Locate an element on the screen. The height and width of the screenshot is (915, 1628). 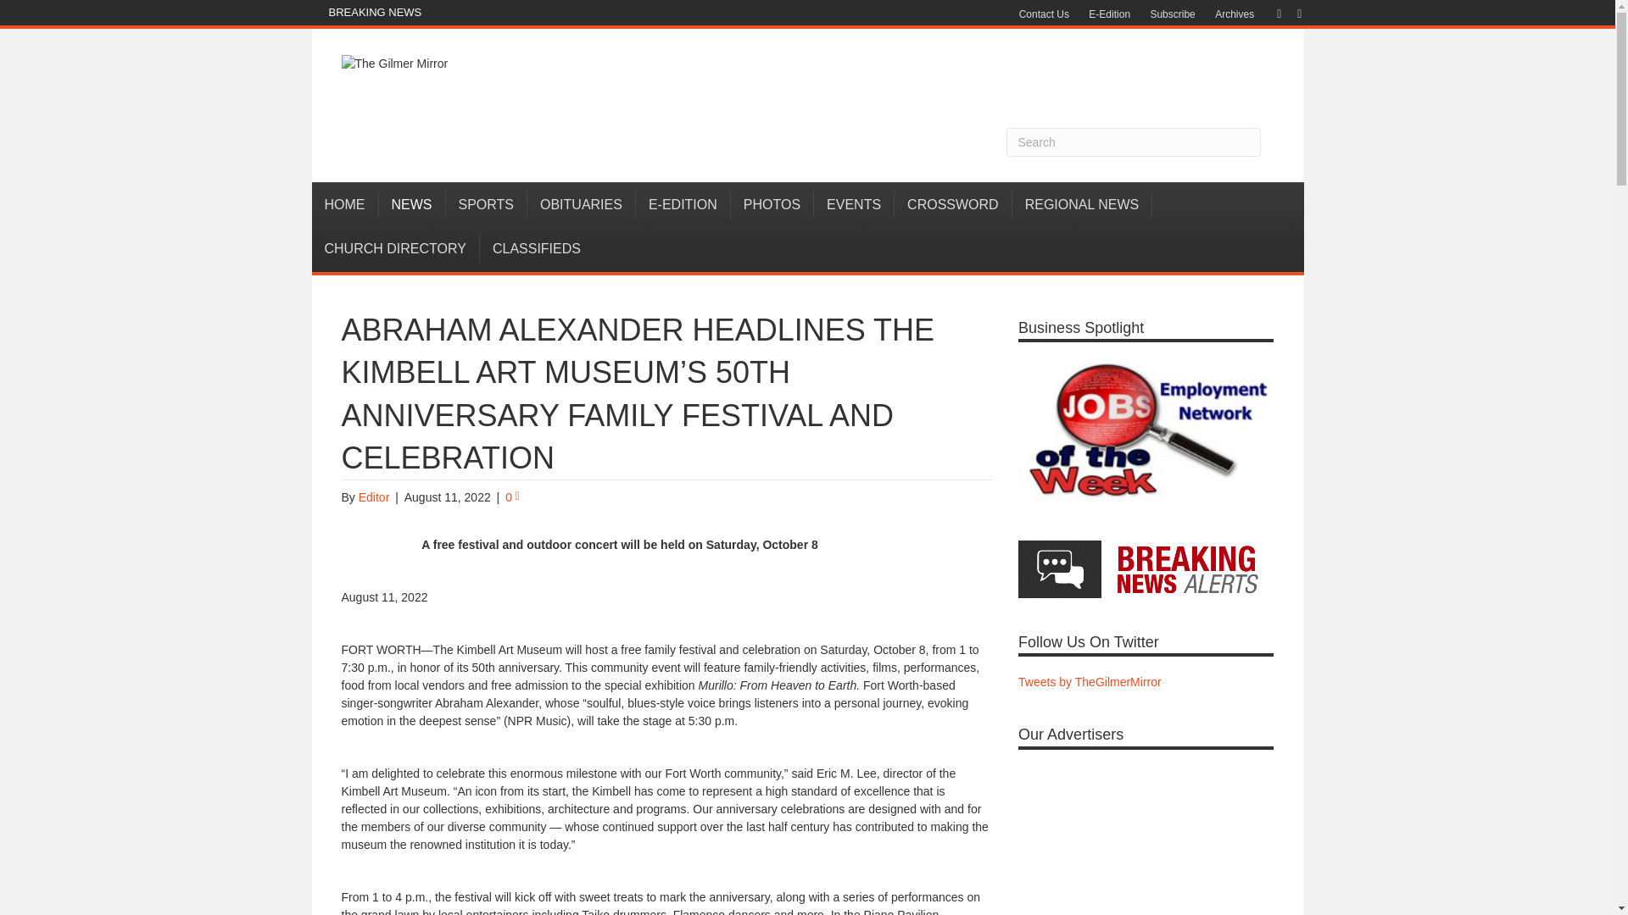
E-EDITION is located at coordinates (683, 205).